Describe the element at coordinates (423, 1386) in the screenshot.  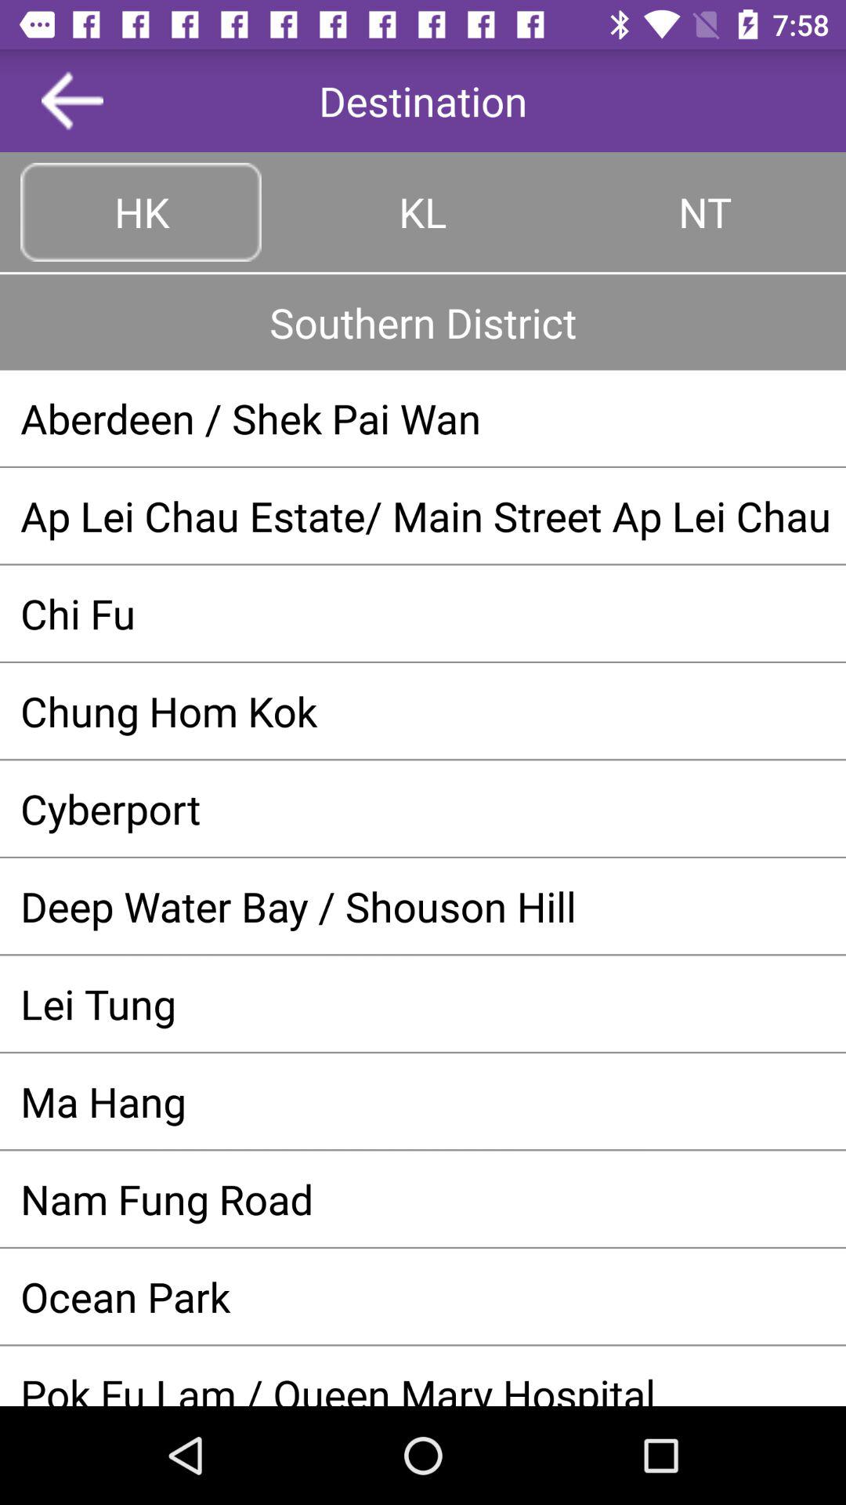
I see `press the pok fu lam item` at that location.